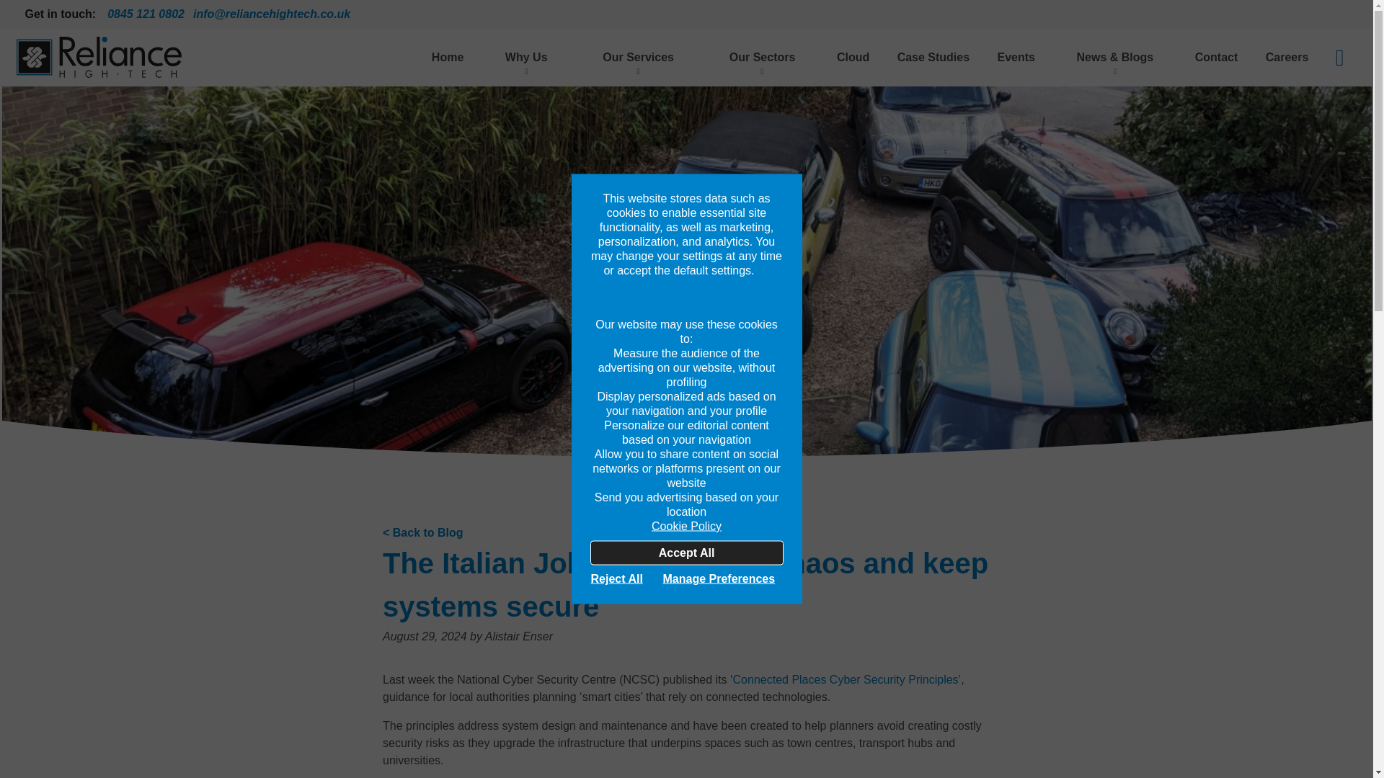 The width and height of the screenshot is (1384, 778). What do you see at coordinates (639, 57) in the screenshot?
I see `Our Services` at bounding box center [639, 57].